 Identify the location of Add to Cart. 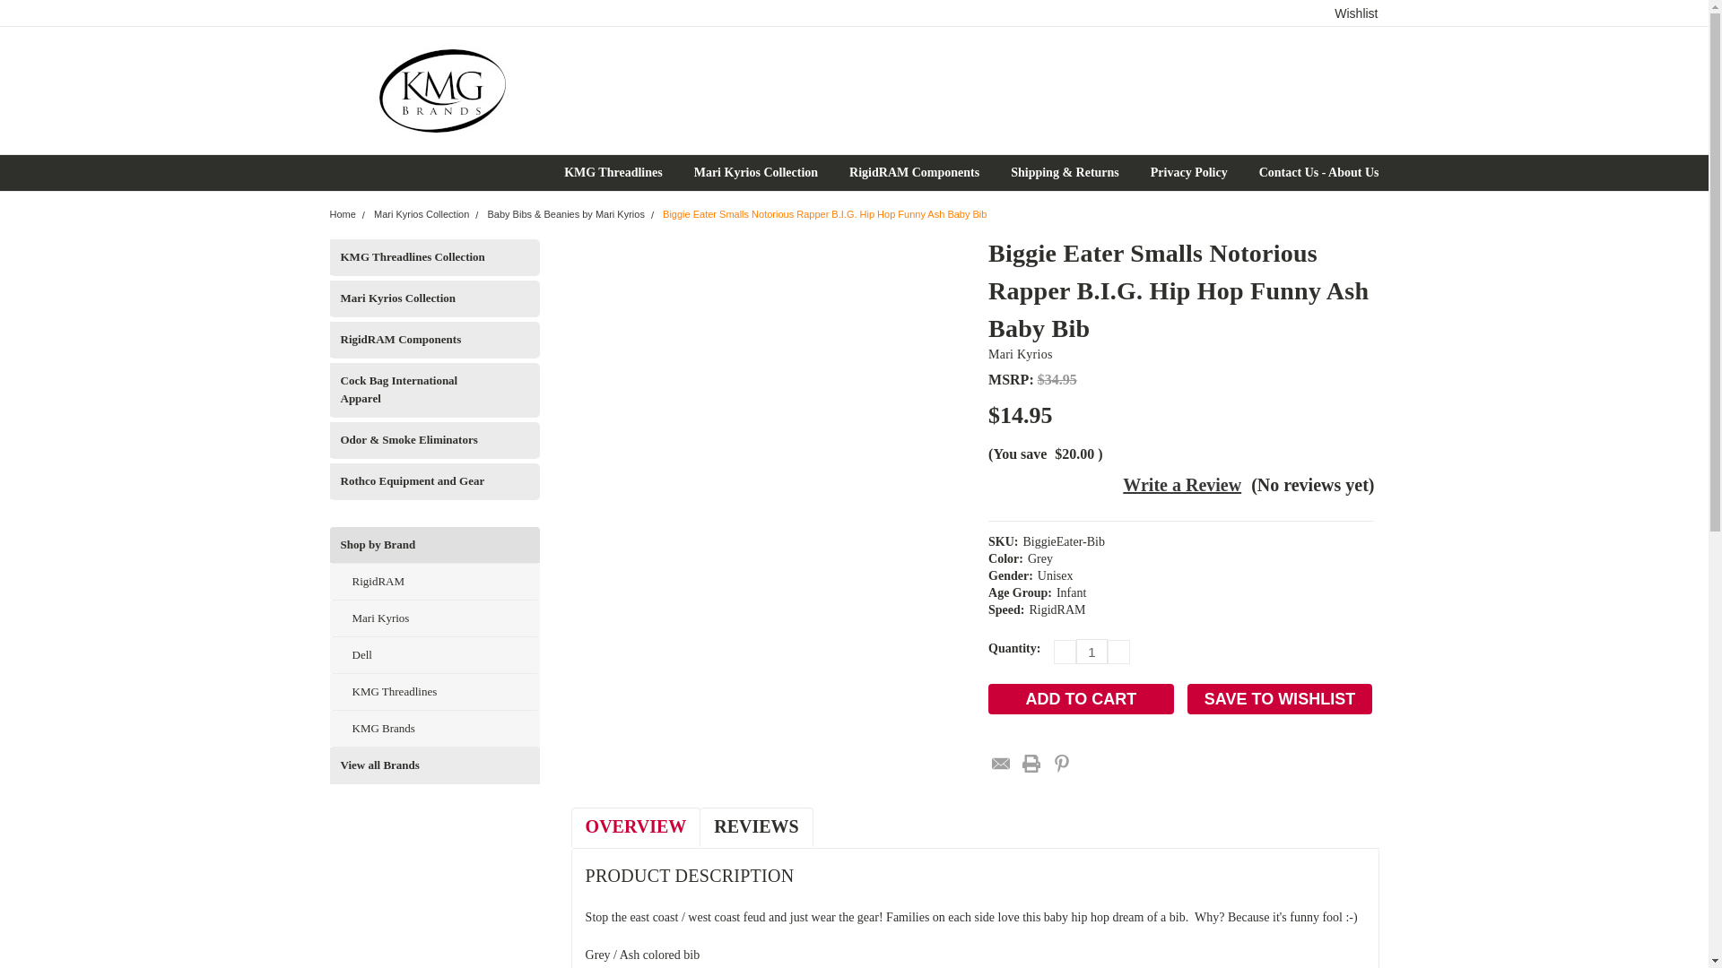
(1082, 699).